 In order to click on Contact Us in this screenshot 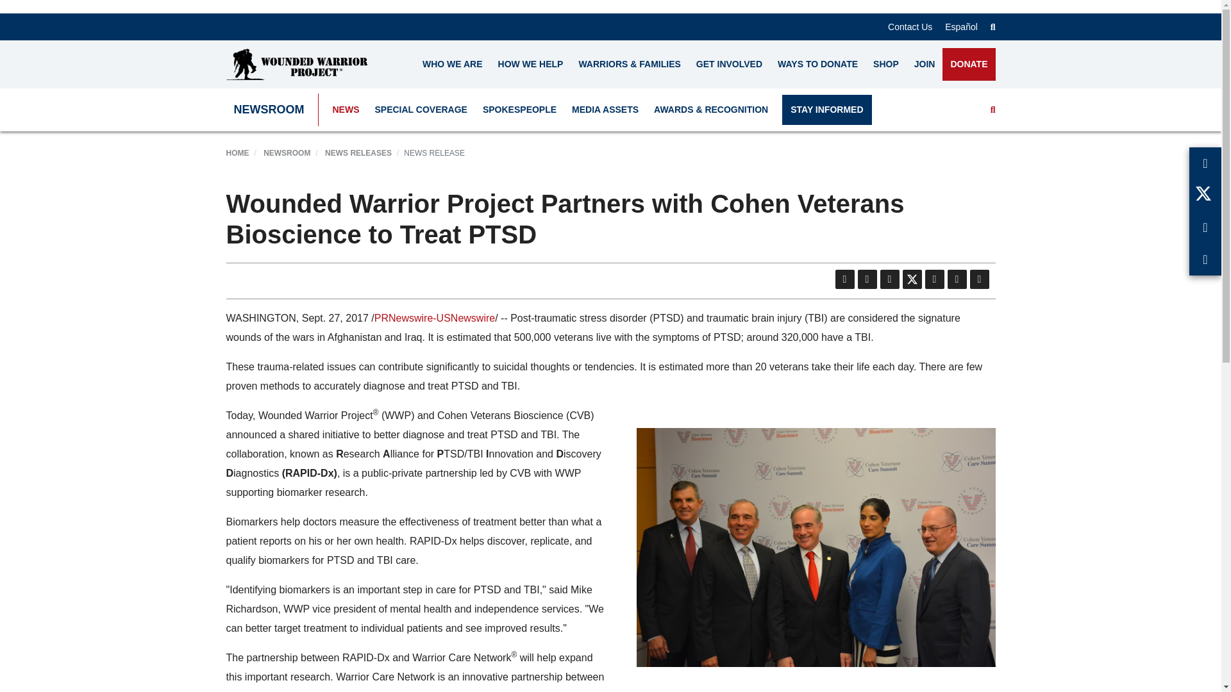, I will do `click(909, 26)`.